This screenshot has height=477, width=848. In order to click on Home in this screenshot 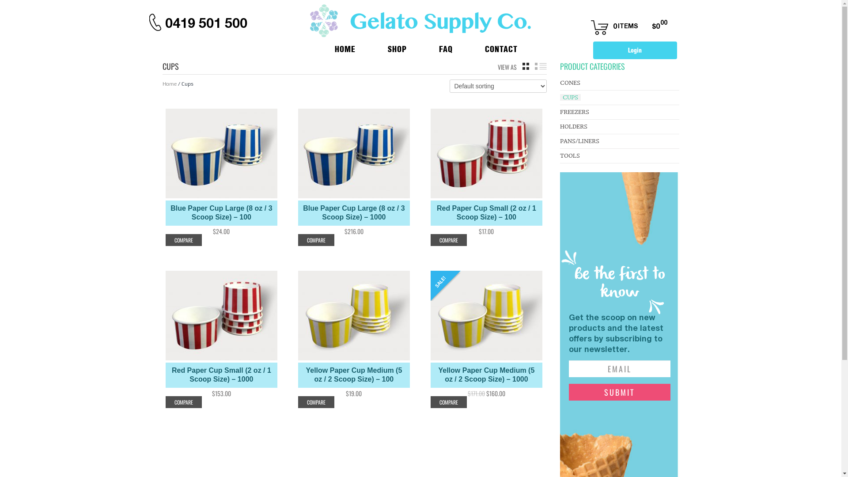, I will do `click(170, 84)`.